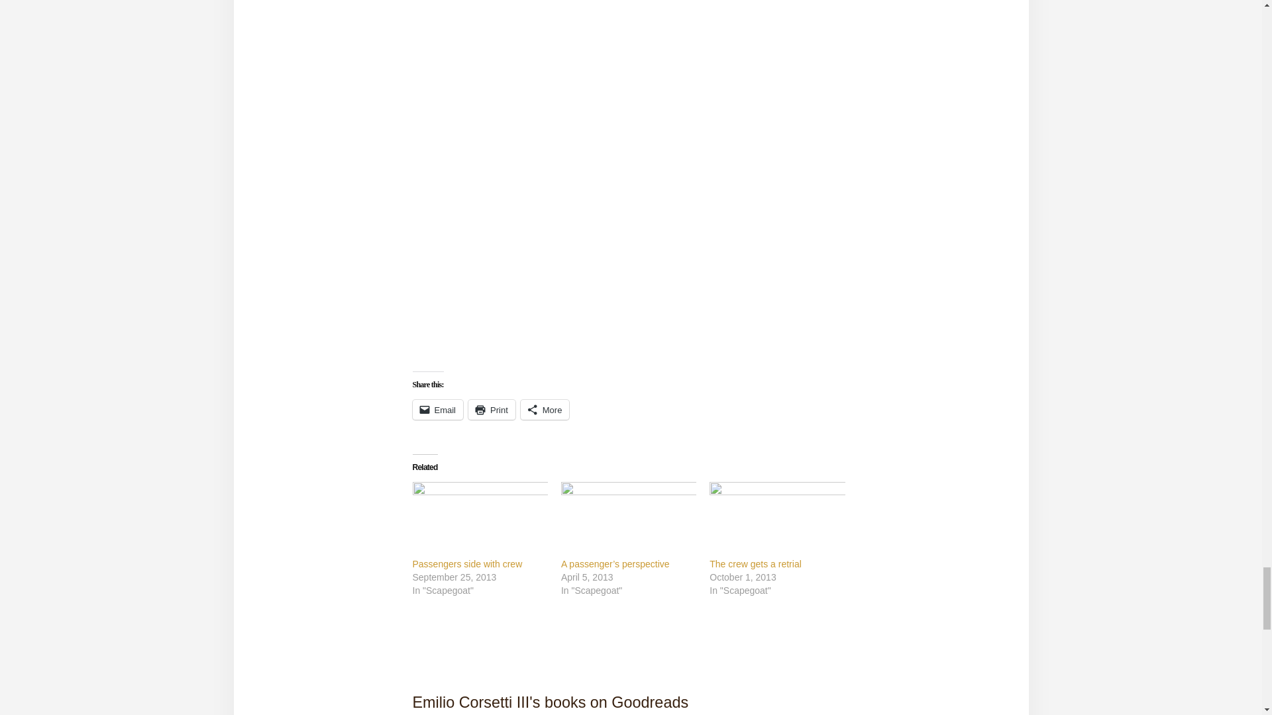 This screenshot has width=1272, height=715. I want to click on Passengers side with crew, so click(466, 563).